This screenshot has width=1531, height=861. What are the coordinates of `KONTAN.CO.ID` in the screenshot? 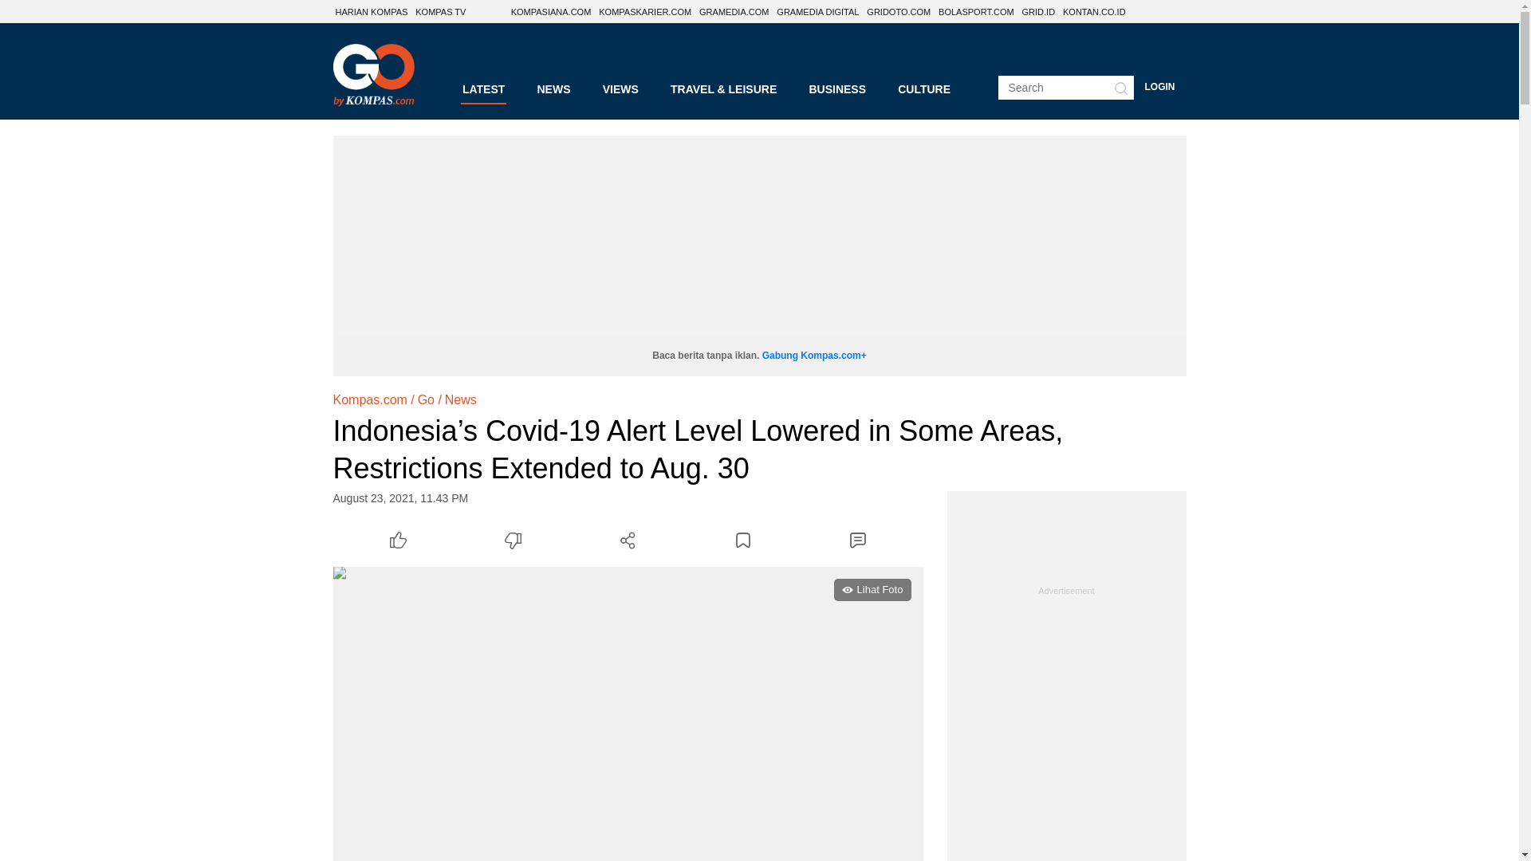 It's located at (1094, 11).